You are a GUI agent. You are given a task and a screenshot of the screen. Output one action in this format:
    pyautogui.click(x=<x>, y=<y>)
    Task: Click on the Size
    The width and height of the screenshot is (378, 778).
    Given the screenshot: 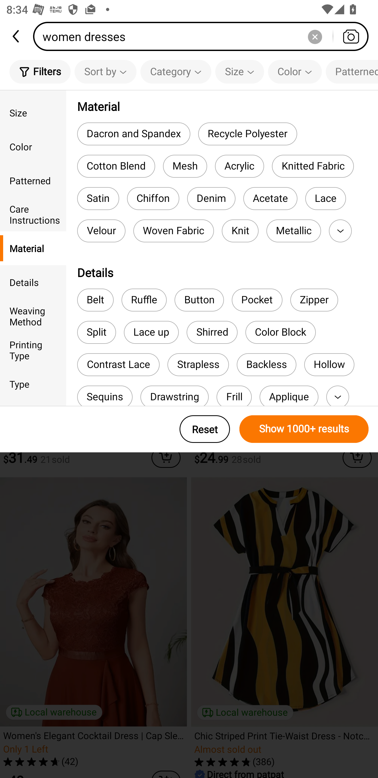 What is the action you would take?
    pyautogui.click(x=239, y=71)
    